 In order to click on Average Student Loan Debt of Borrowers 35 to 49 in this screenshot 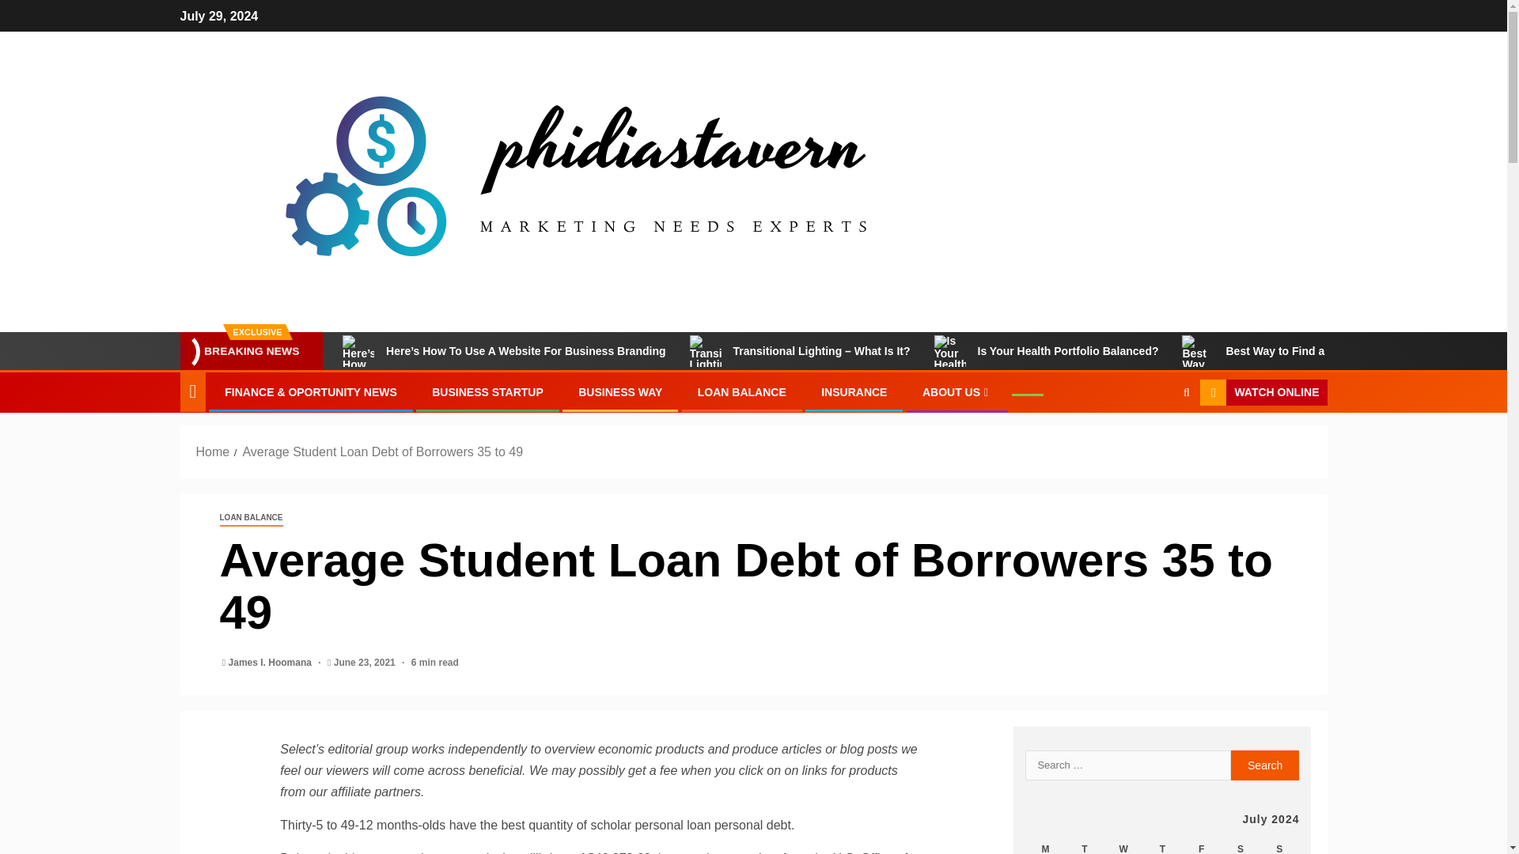, I will do `click(381, 451)`.